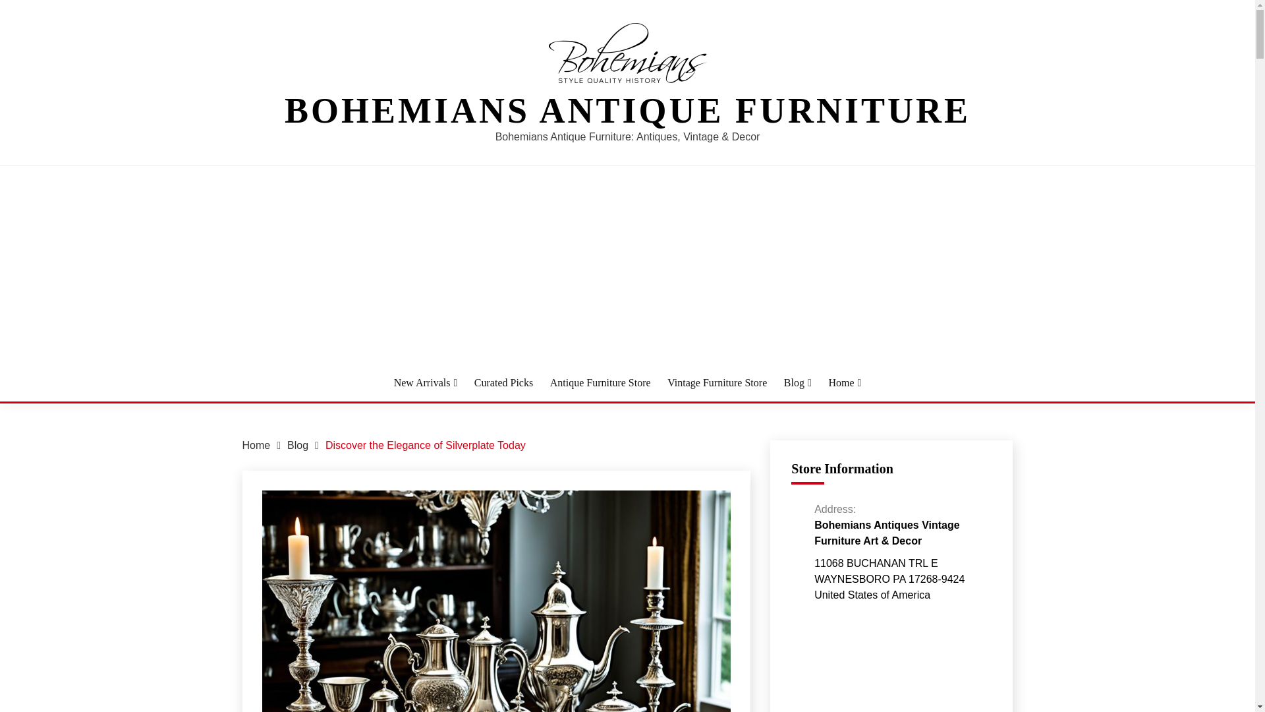 This screenshot has width=1265, height=712. Describe the element at coordinates (426, 382) in the screenshot. I see `New Arrivals` at that location.